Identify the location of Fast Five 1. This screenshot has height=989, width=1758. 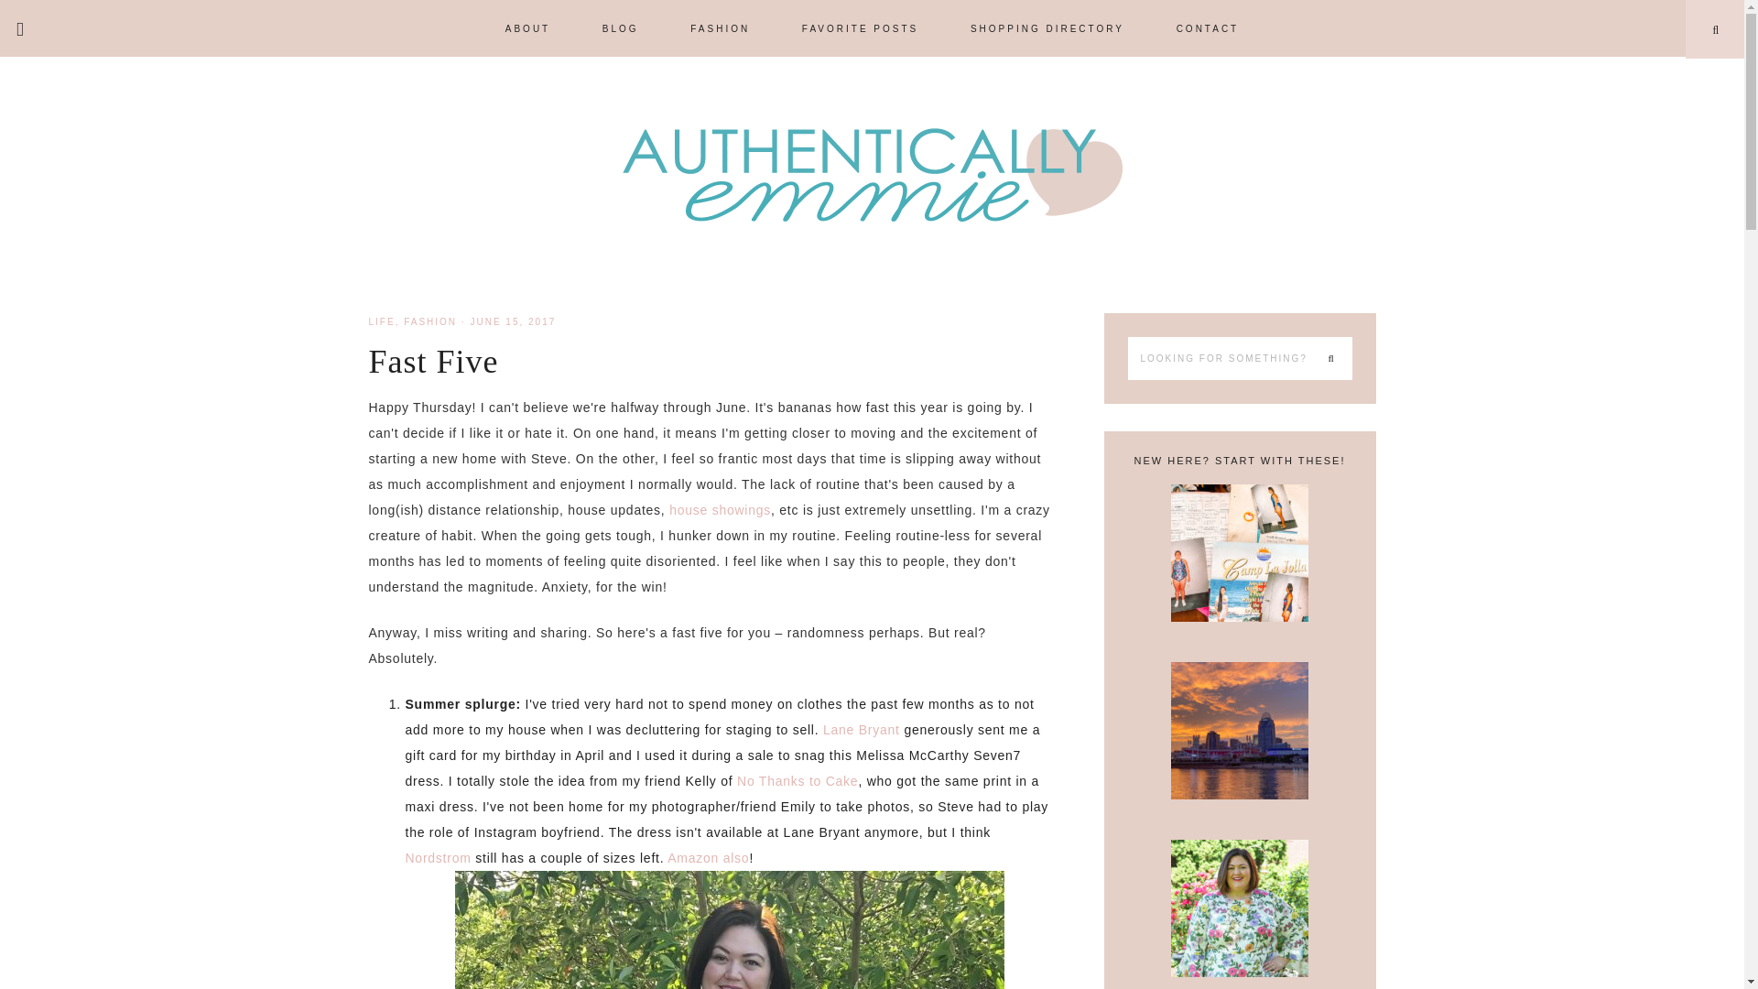
(729, 930).